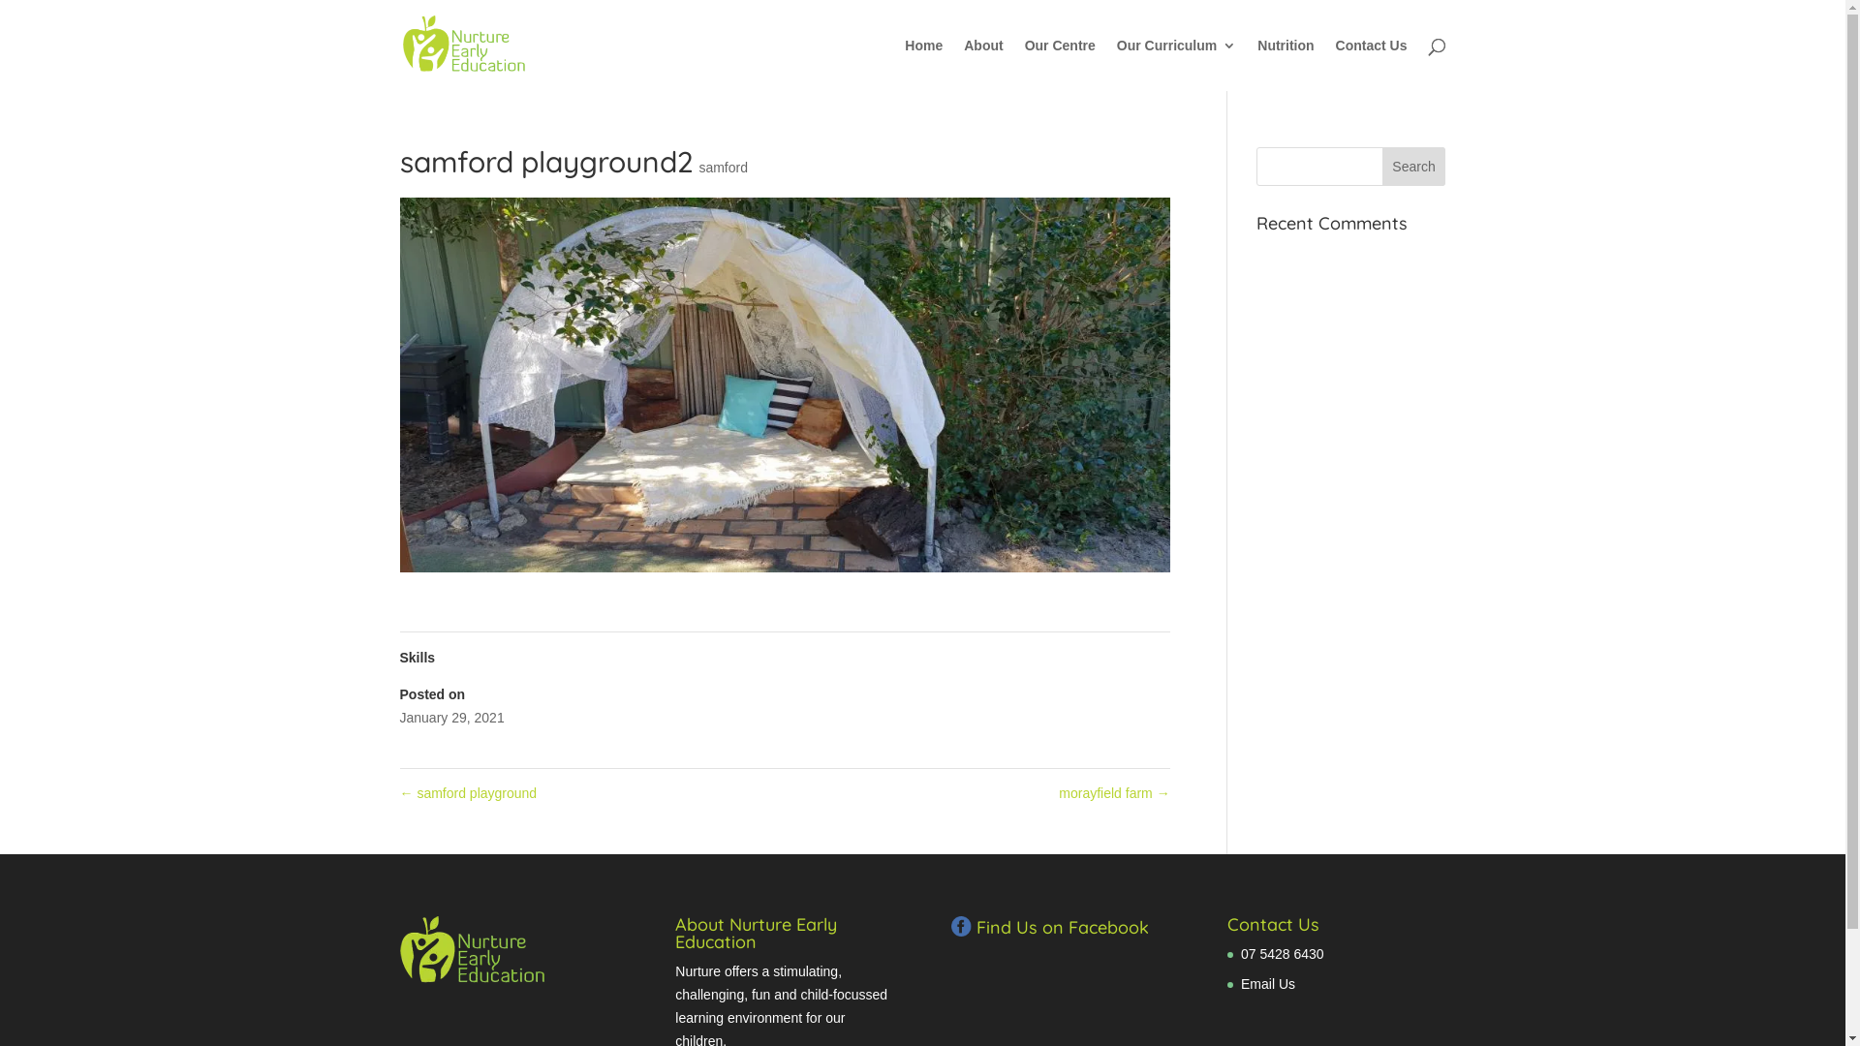 This screenshot has height=1046, width=1860. What do you see at coordinates (723, 168) in the screenshot?
I see `samford` at bounding box center [723, 168].